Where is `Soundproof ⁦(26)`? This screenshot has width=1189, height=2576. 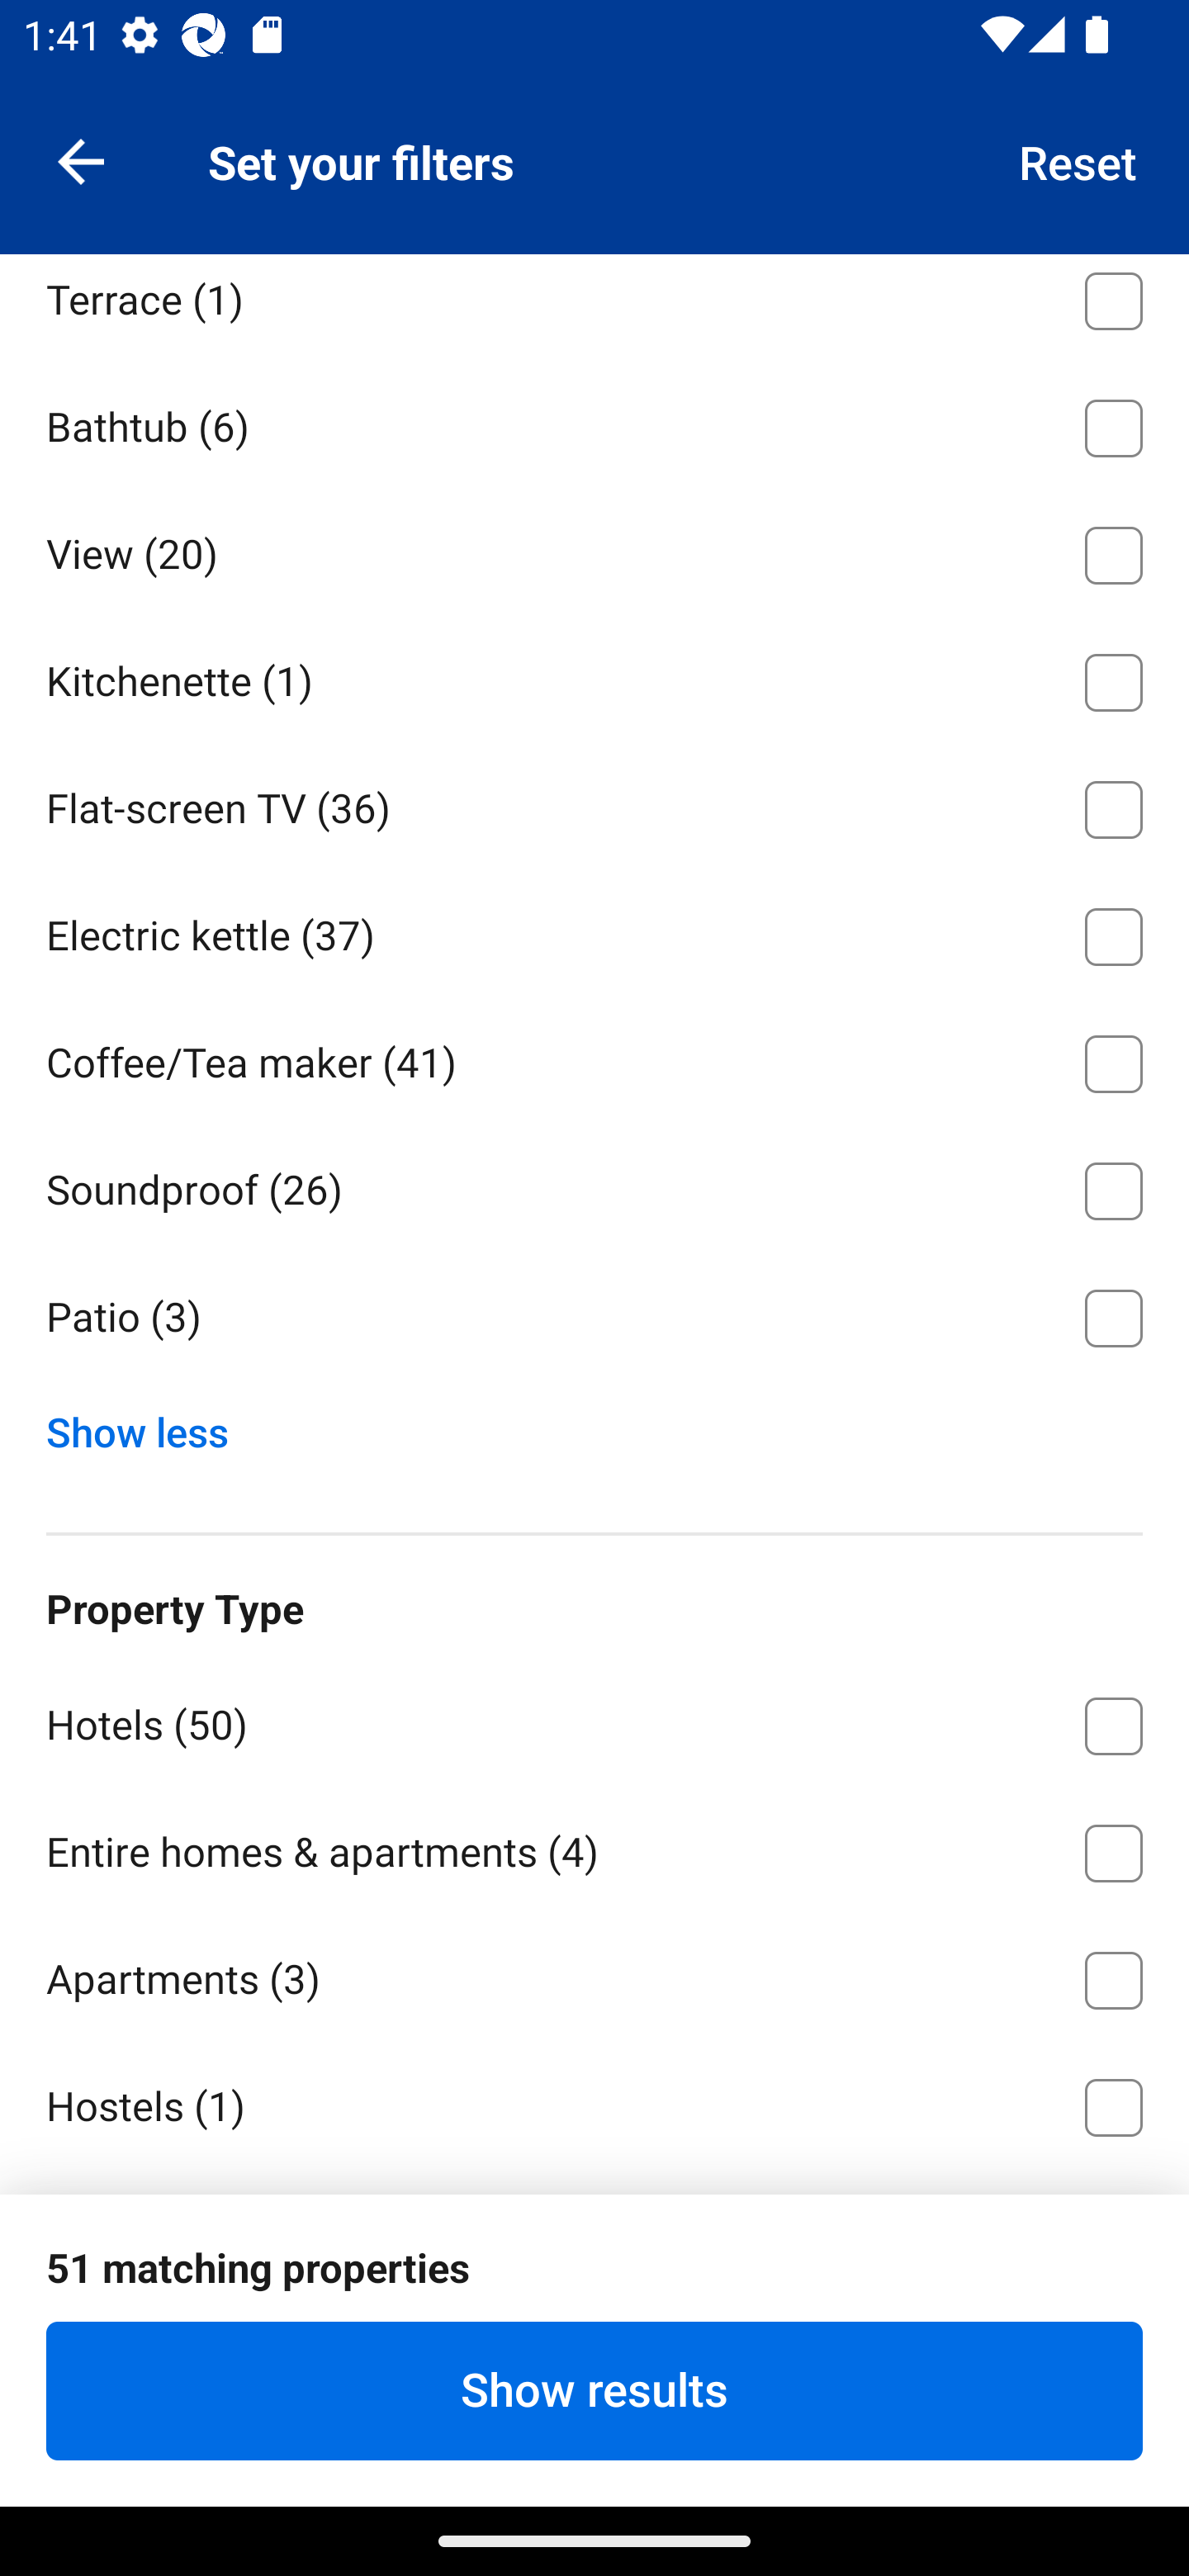
Soundproof ⁦(26) is located at coordinates (594, 1186).